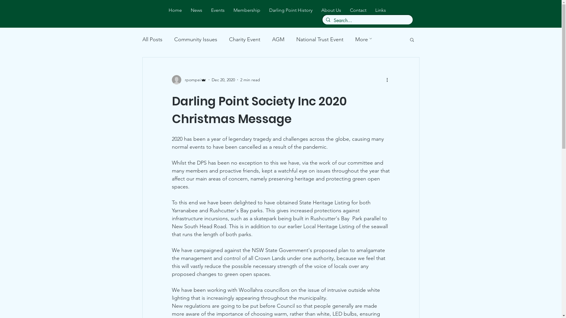 Image resolution: width=566 pixels, height=318 pixels. Describe the element at coordinates (278, 39) in the screenshot. I see `AGM` at that location.